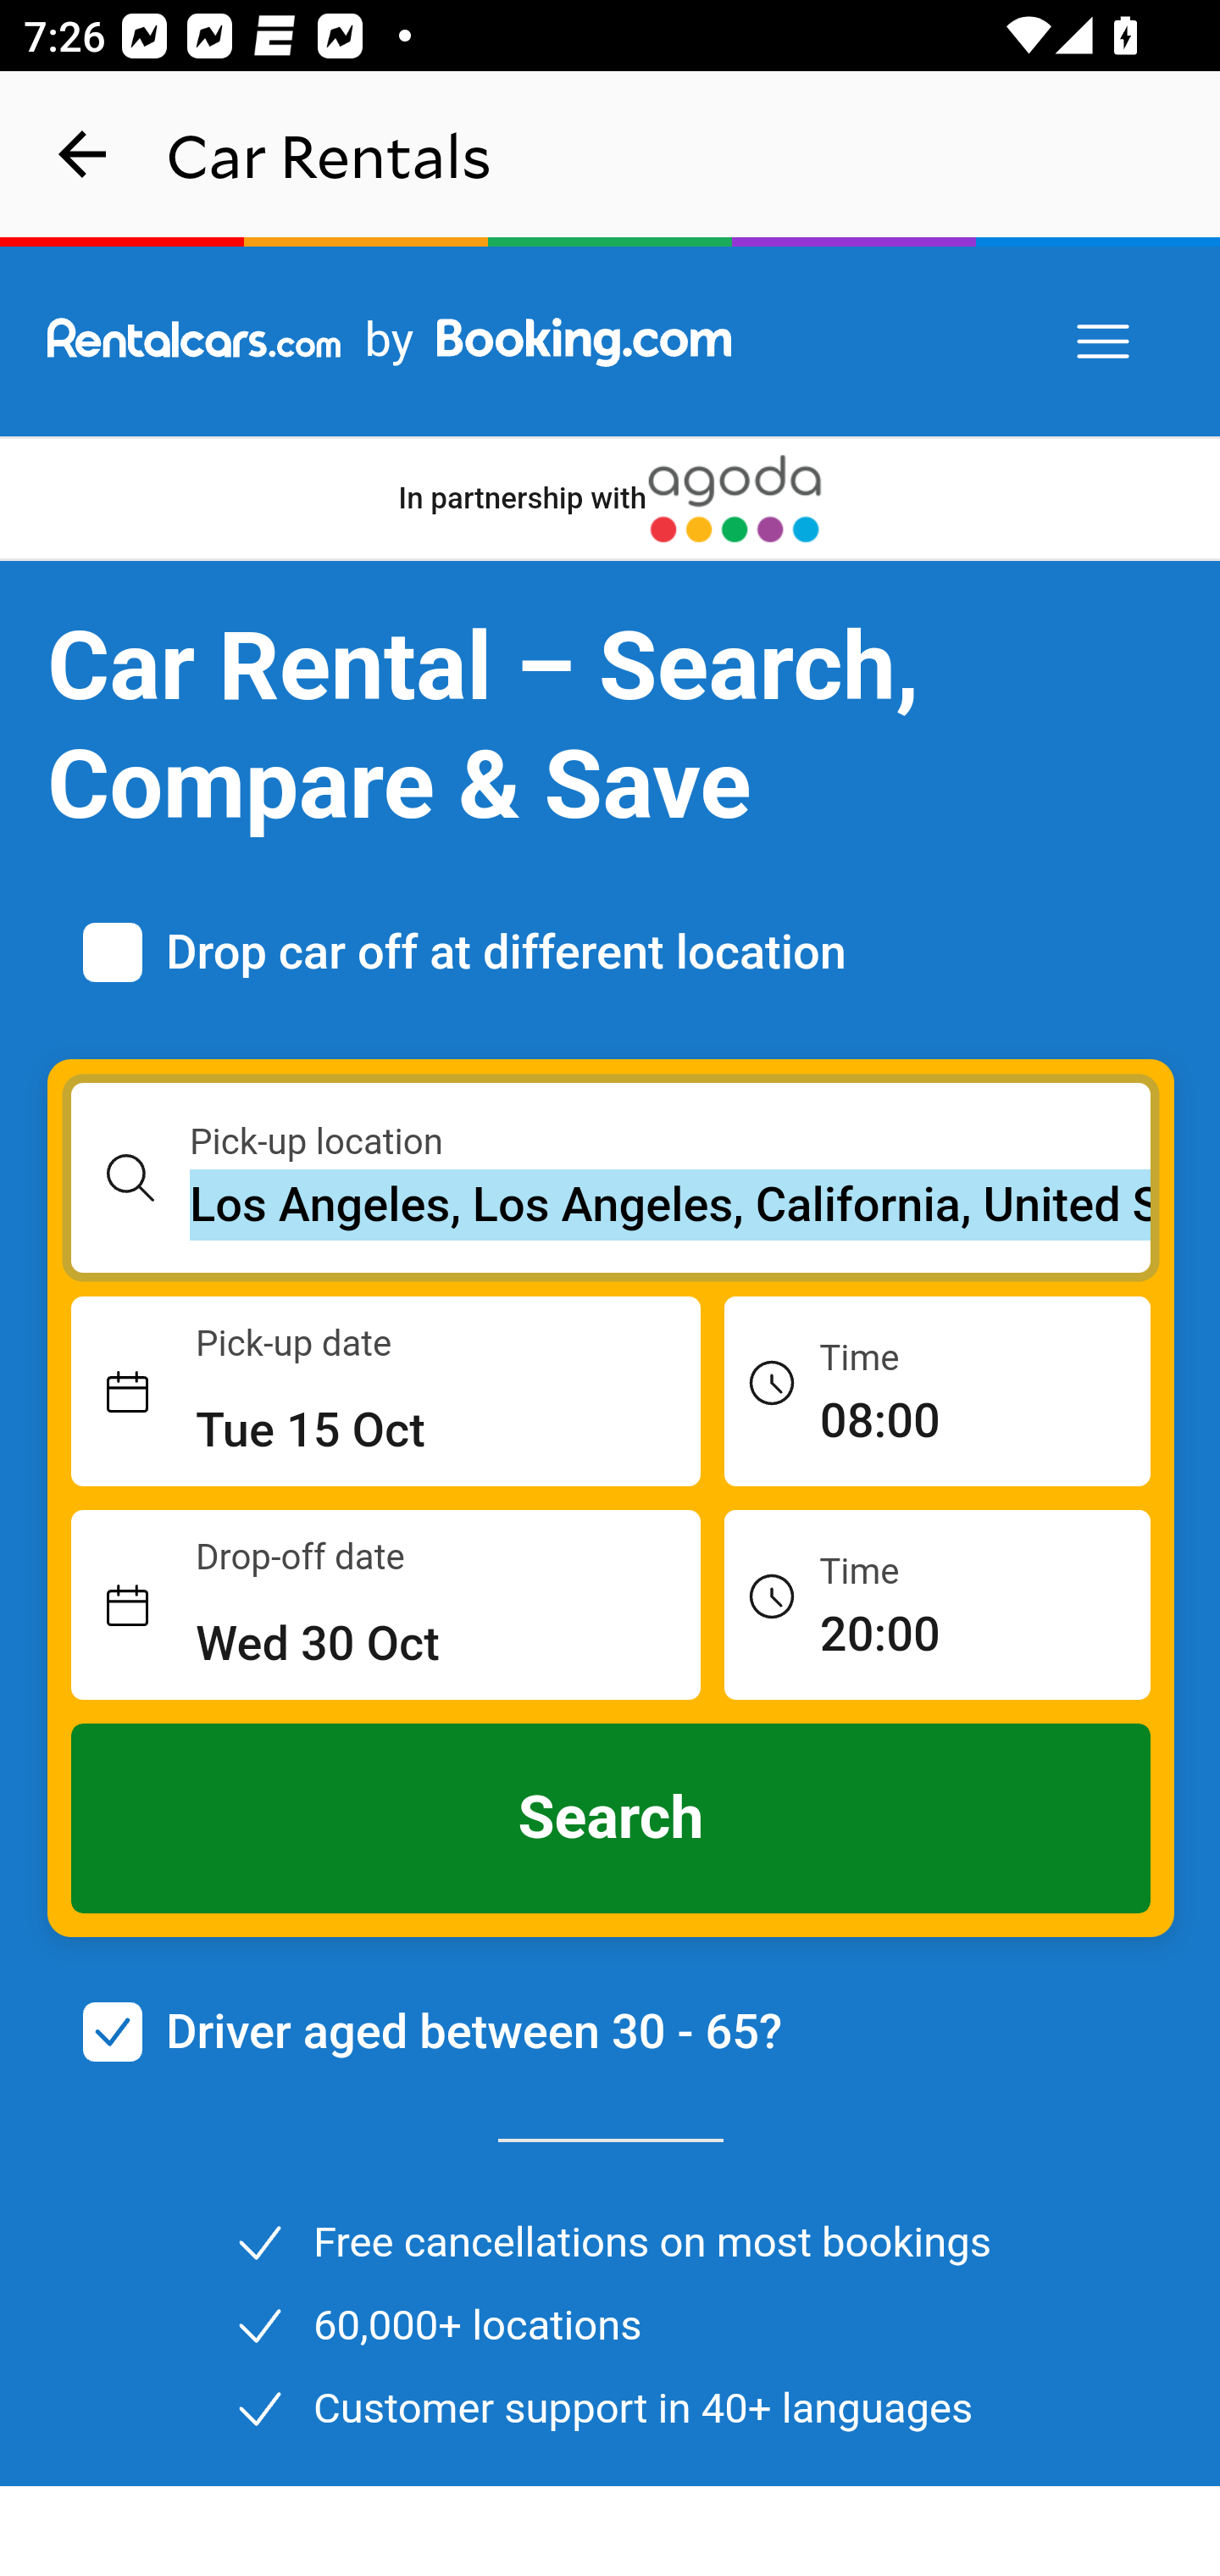 The height and width of the screenshot is (2576, 1220). What do you see at coordinates (386, 1606) in the screenshot?
I see `Drop-off date Wed 30 Oct` at bounding box center [386, 1606].